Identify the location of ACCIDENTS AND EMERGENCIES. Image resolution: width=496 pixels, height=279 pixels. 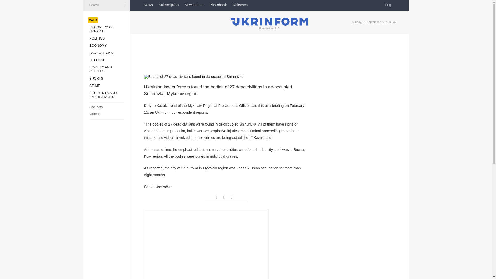
(103, 95).